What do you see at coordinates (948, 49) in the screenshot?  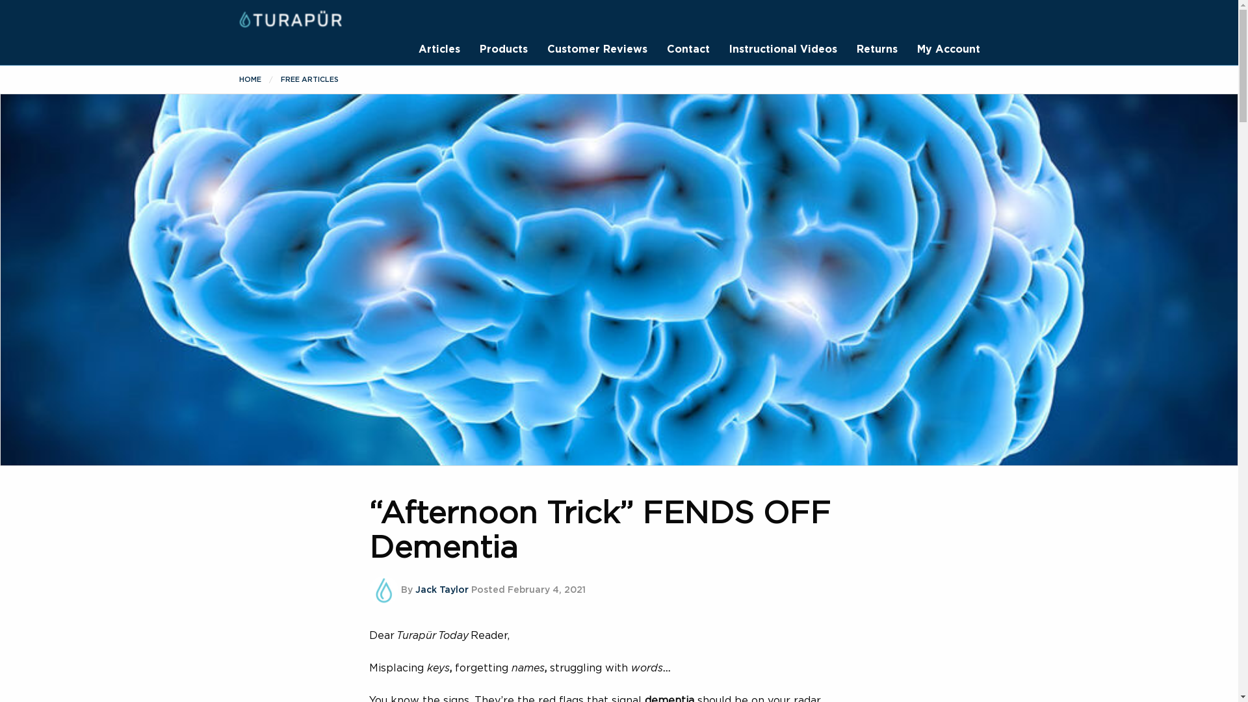 I see `My Account` at bounding box center [948, 49].